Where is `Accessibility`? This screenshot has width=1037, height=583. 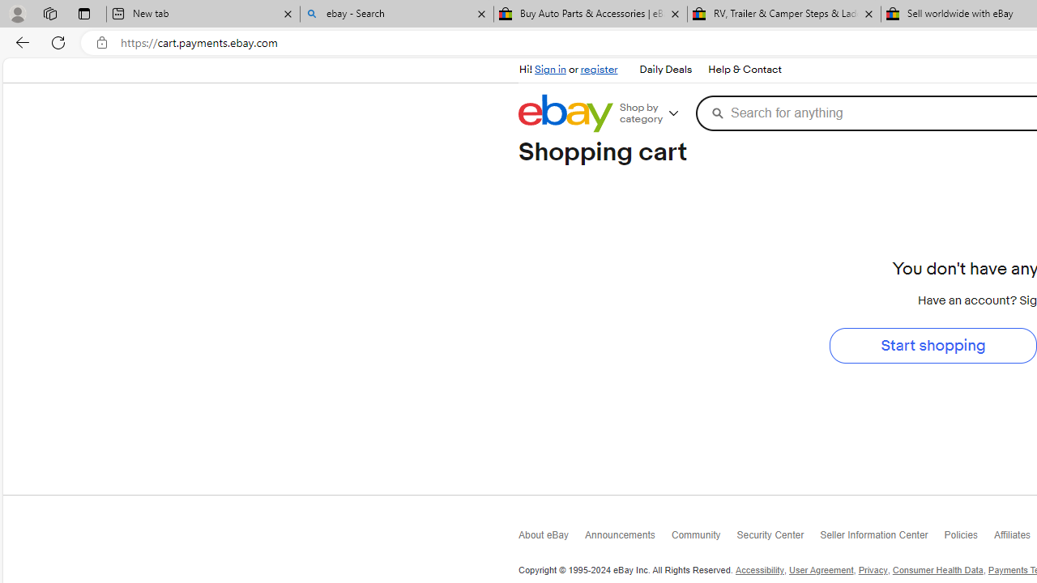
Accessibility is located at coordinates (759, 570).